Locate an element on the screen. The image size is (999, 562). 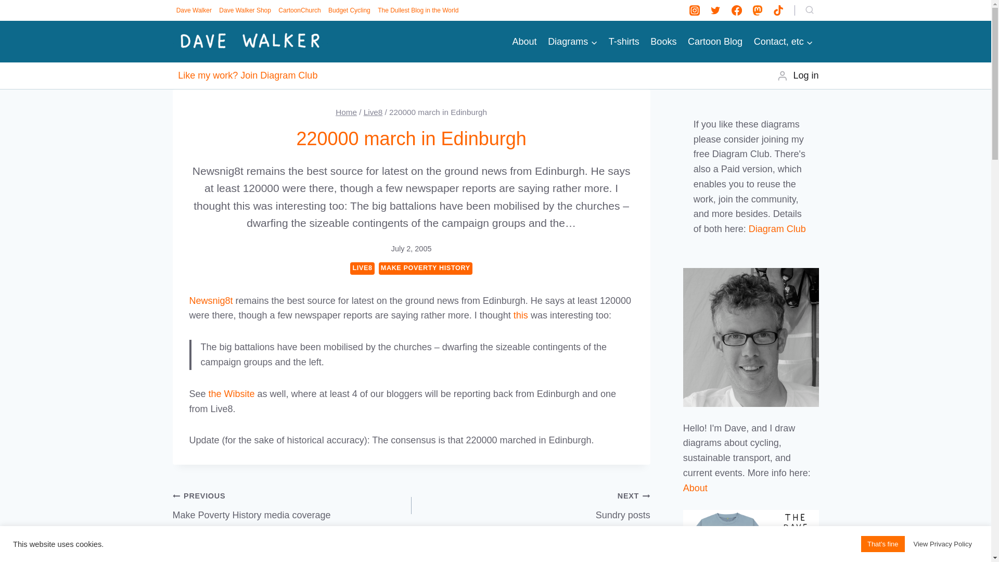
The Dullest Blog in the World is located at coordinates (418, 10).